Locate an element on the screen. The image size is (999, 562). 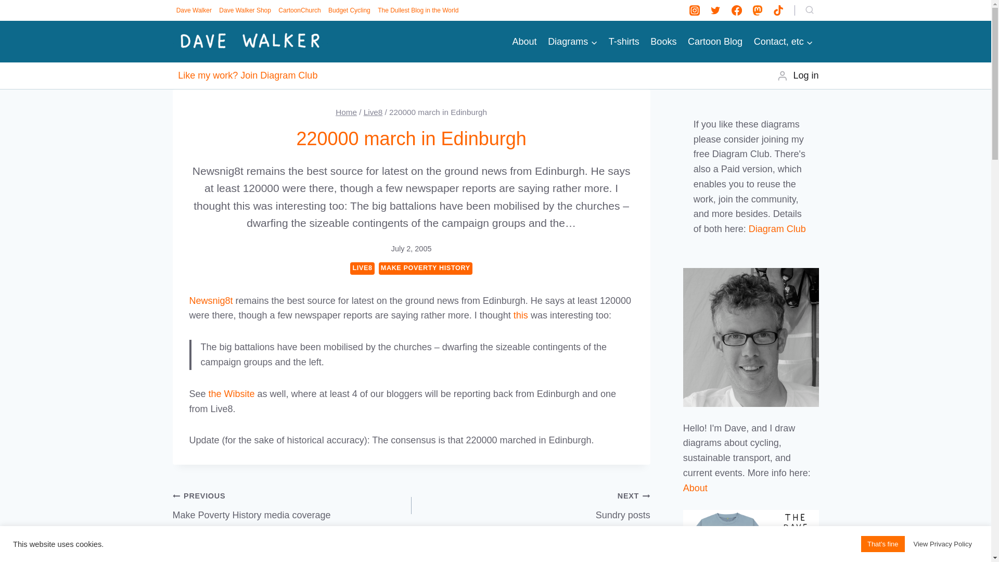
The Dullest Blog in the World is located at coordinates (418, 10).